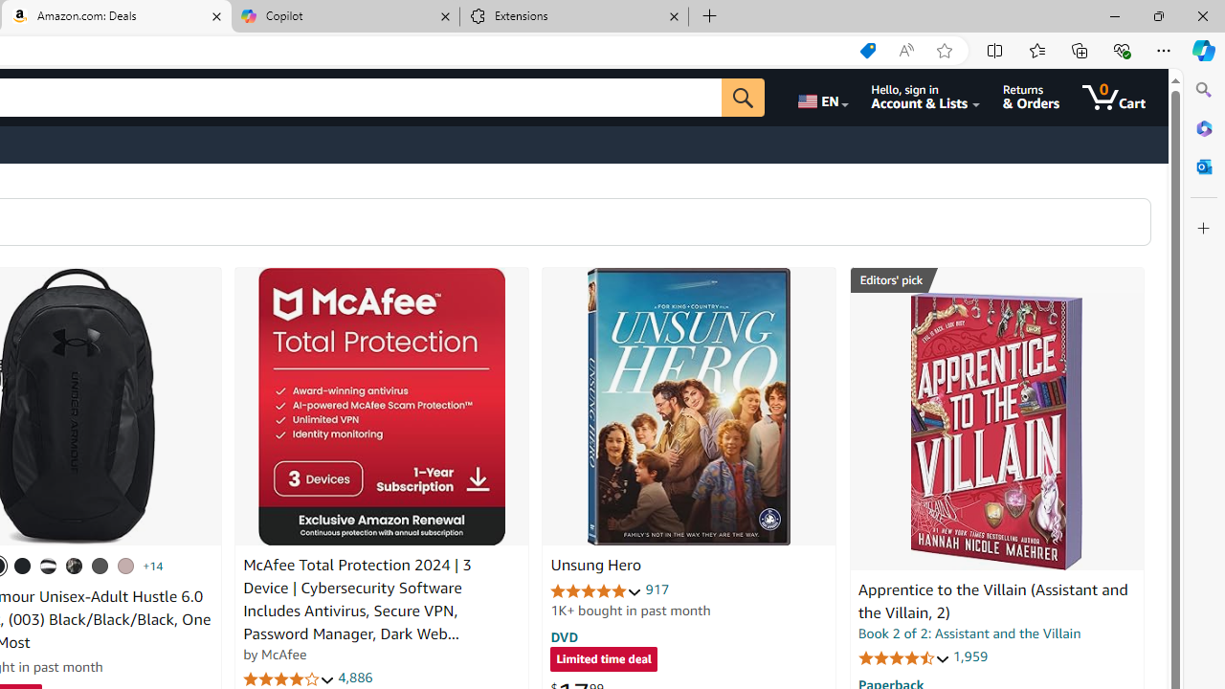 Image resolution: width=1225 pixels, height=689 pixels. What do you see at coordinates (153, 566) in the screenshot?
I see `+14` at bounding box center [153, 566].